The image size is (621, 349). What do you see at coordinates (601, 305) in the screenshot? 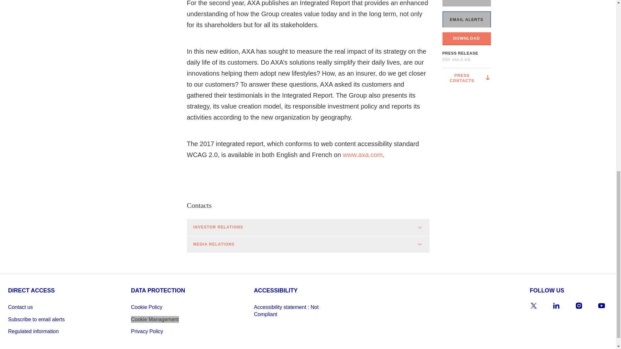
I see `Youtube` at bounding box center [601, 305].